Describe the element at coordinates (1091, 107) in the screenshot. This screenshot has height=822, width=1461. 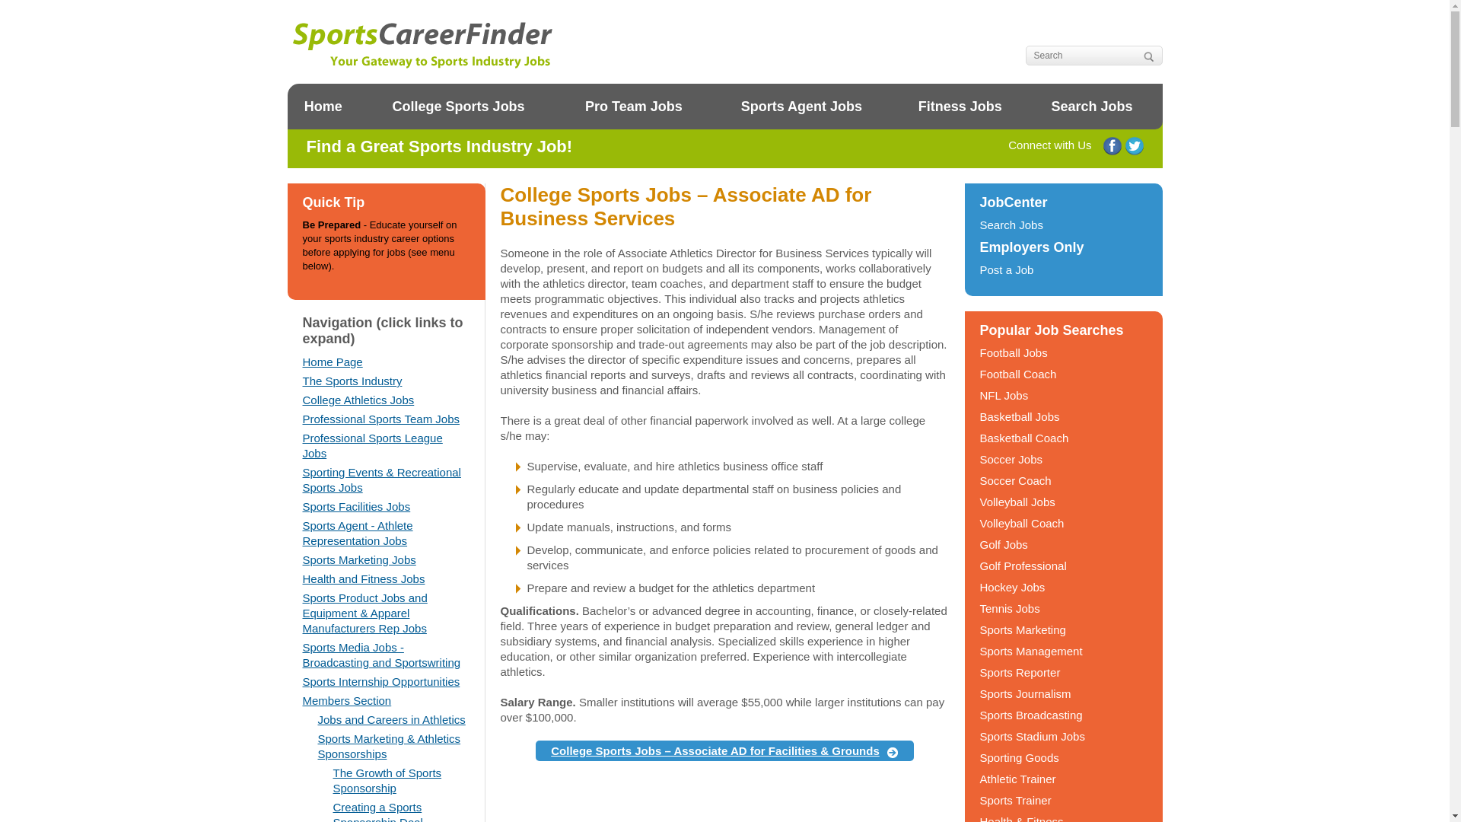
I see `Search Jobs` at that location.